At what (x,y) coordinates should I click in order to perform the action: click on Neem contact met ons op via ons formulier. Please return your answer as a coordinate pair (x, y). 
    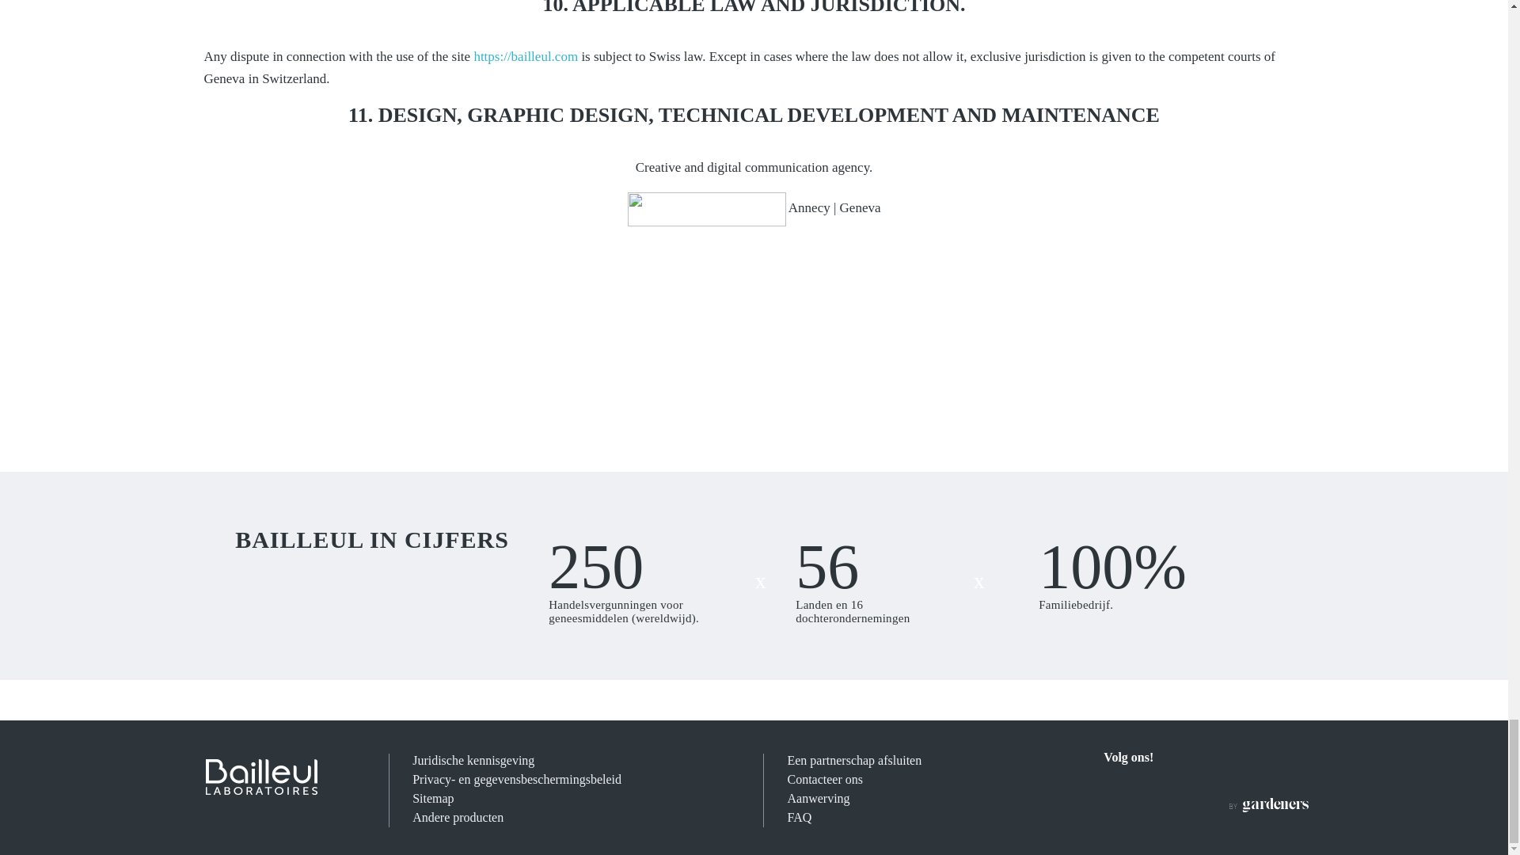
    Looking at the image, I should click on (825, 779).